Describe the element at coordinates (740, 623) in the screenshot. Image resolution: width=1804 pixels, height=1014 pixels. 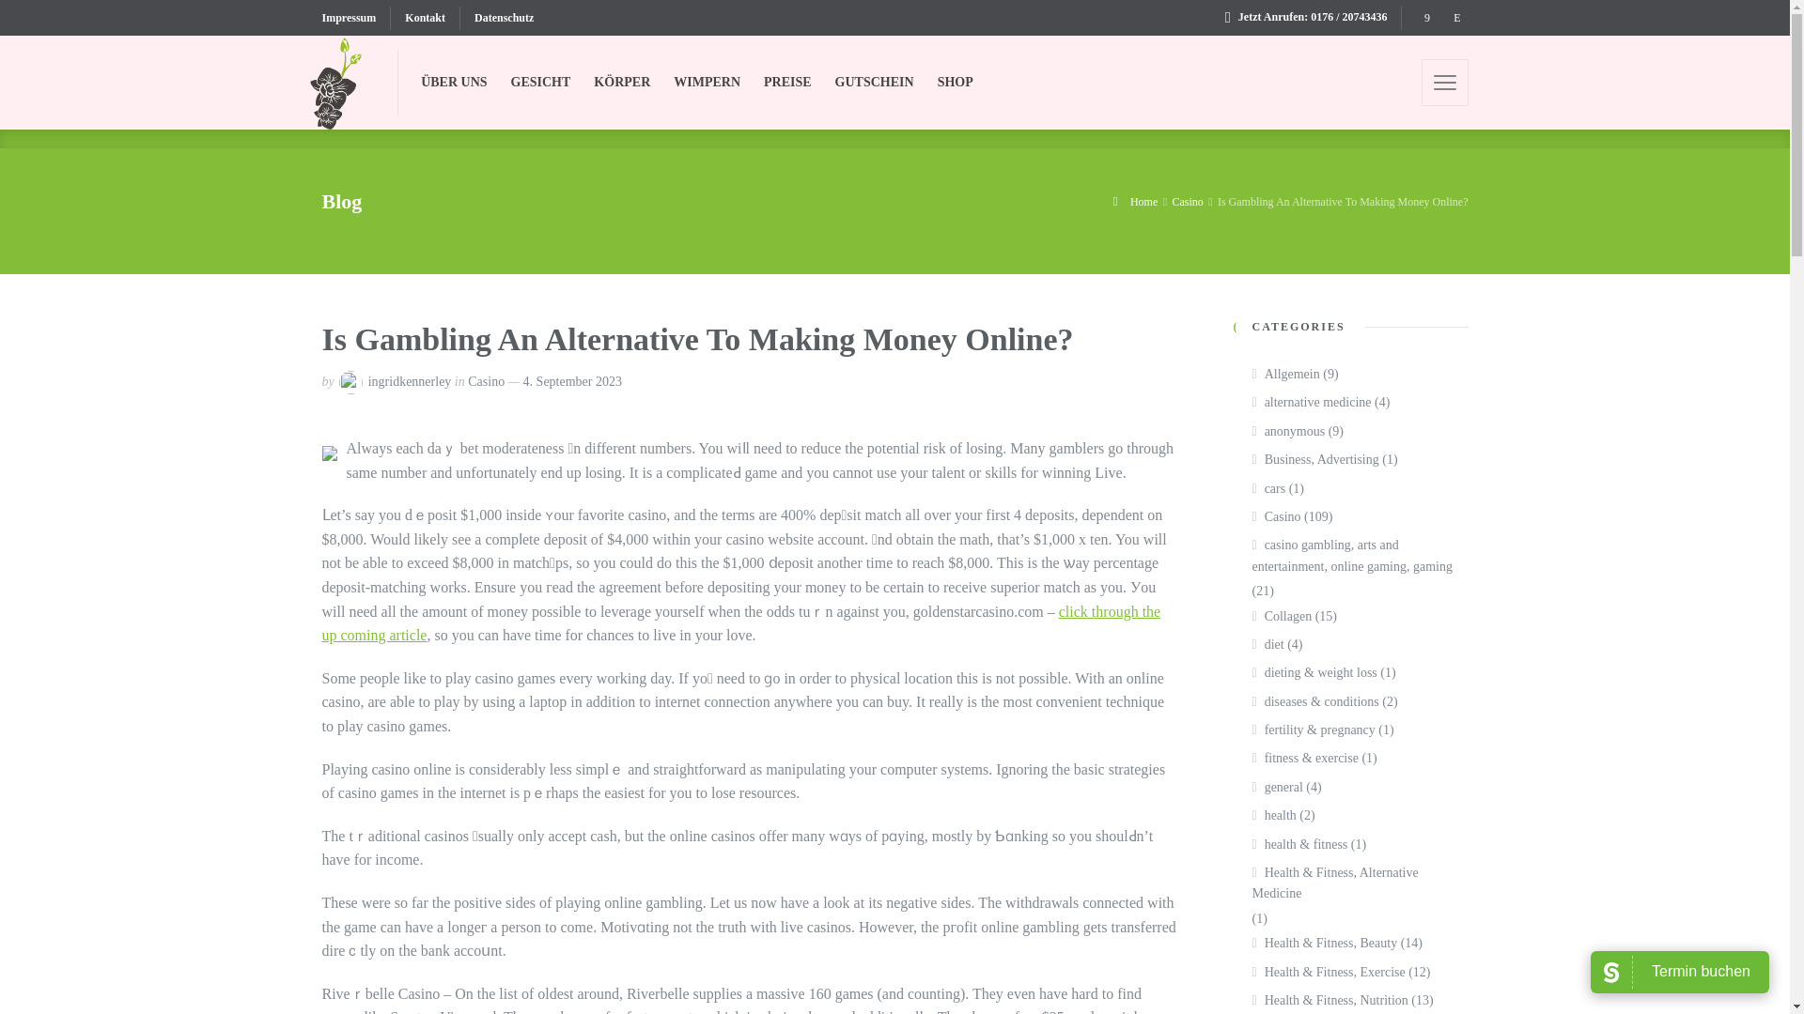
I see `click through the up coming article` at that location.